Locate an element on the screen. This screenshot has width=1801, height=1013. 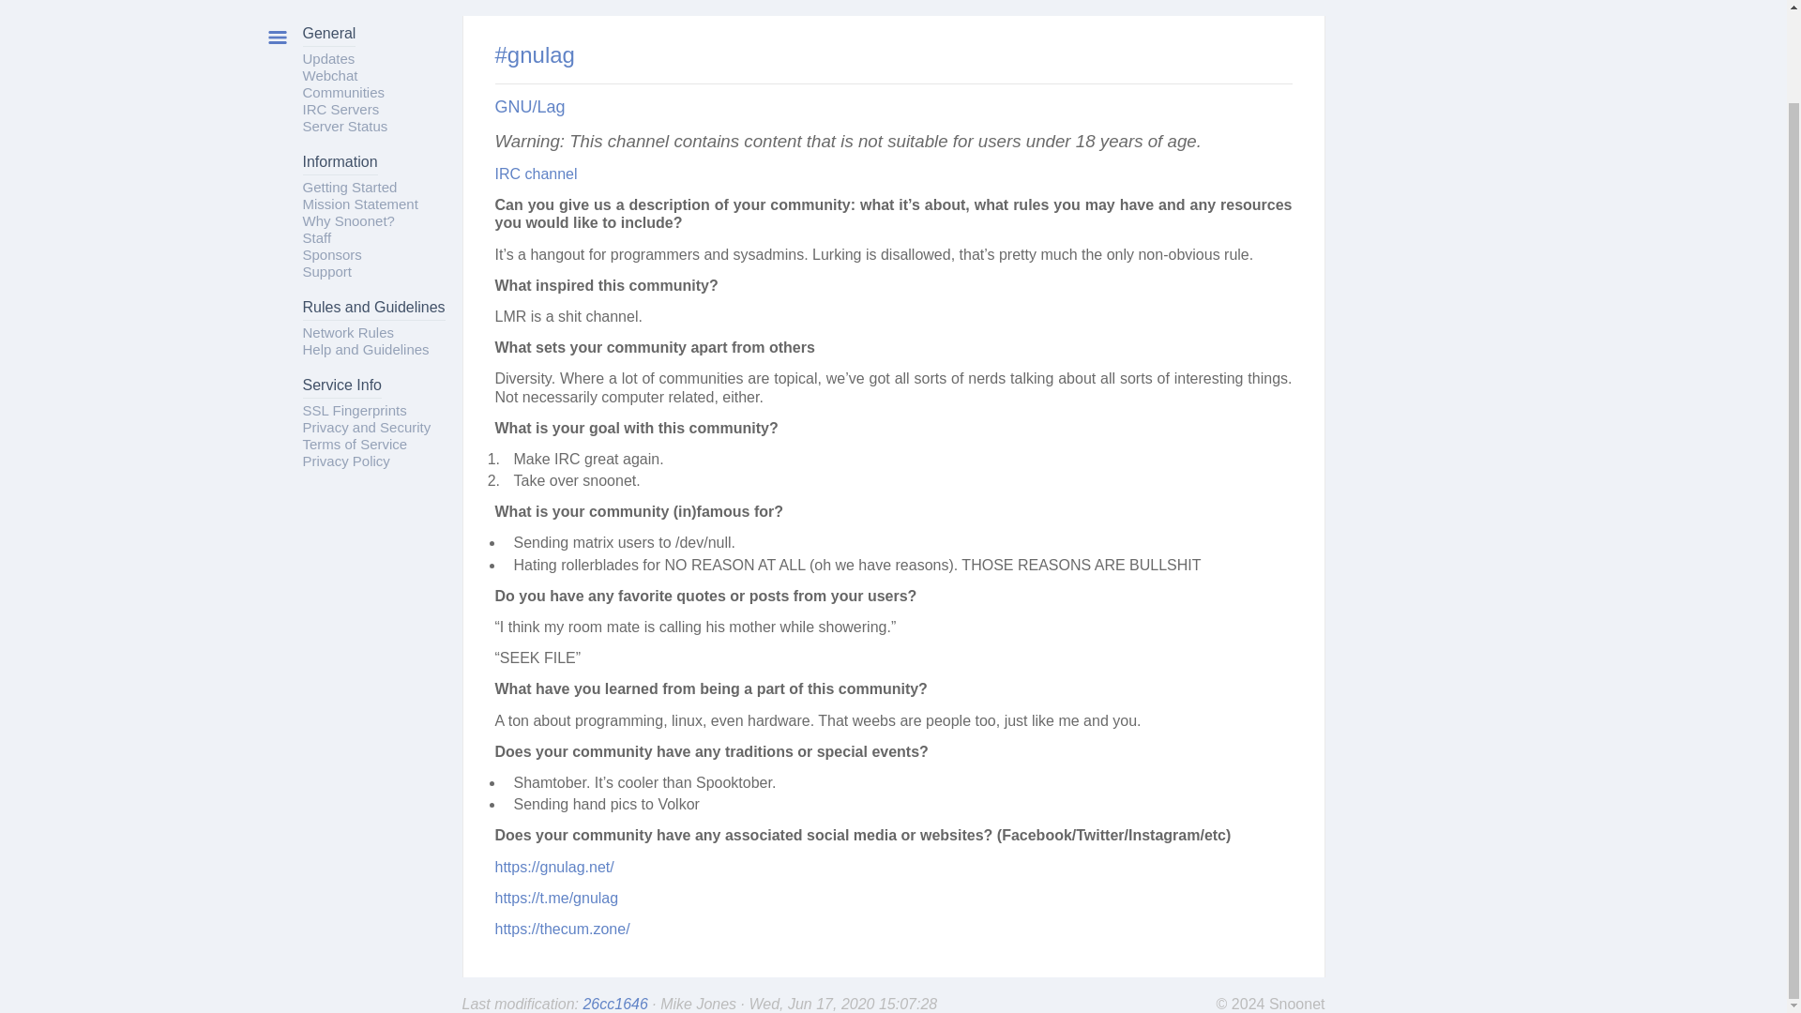
26cc1646 is located at coordinates (617, 1004).